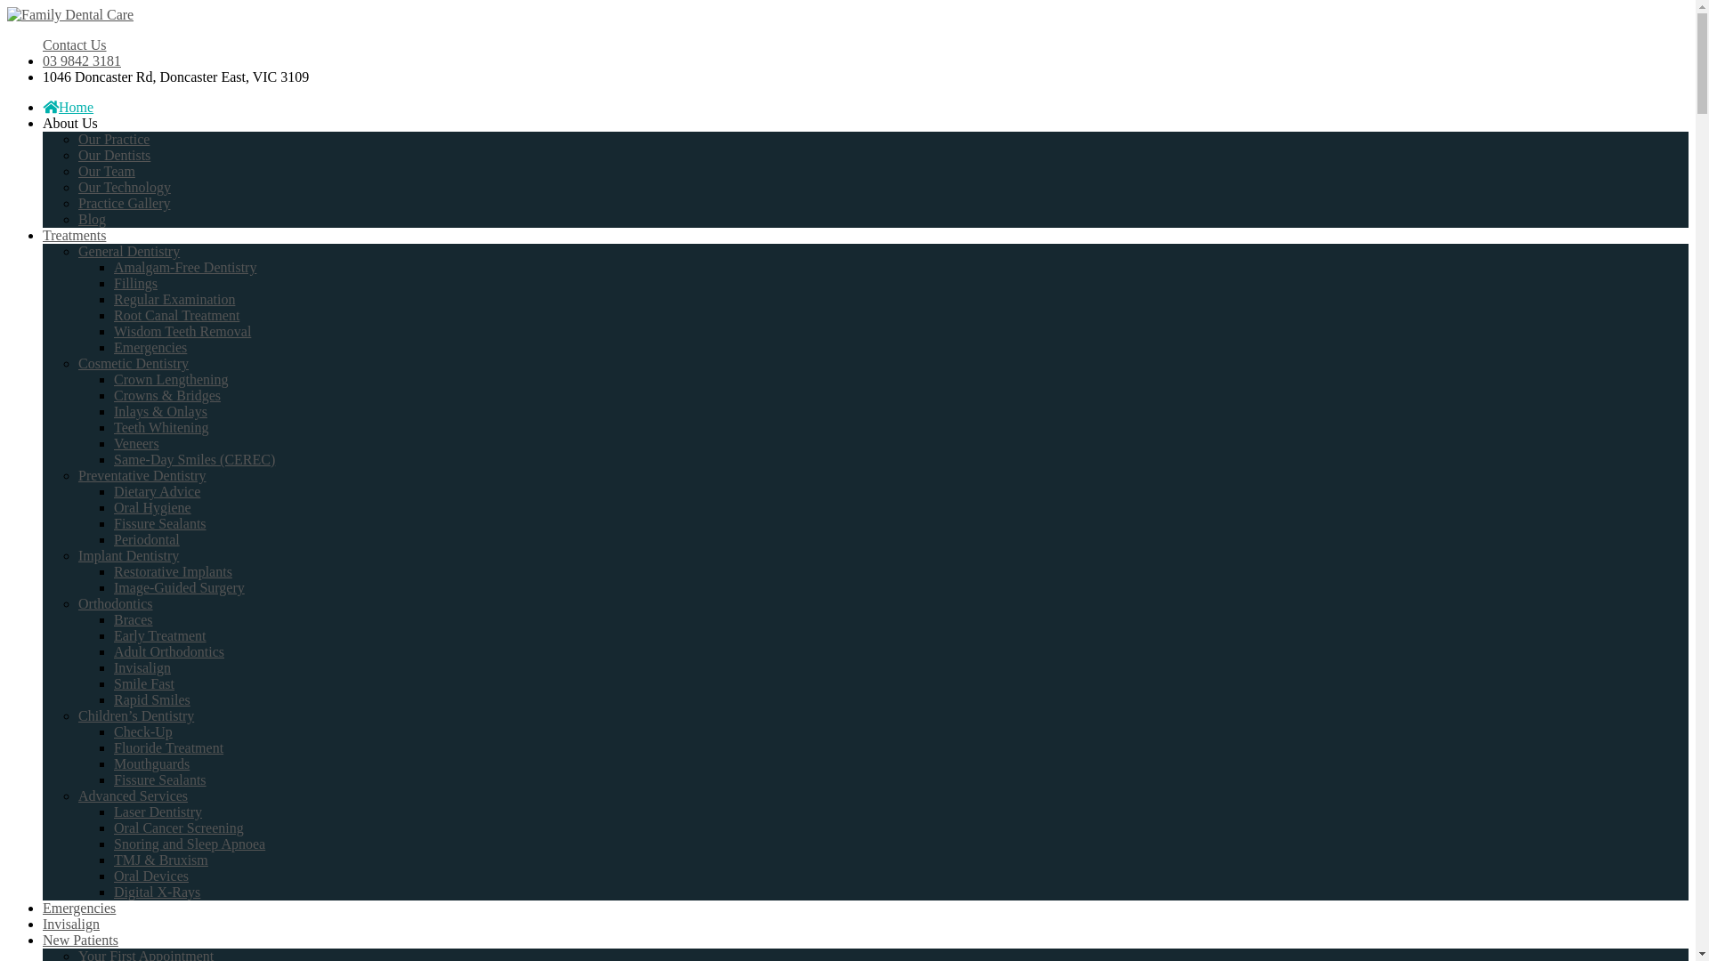  What do you see at coordinates (167, 395) in the screenshot?
I see `Crowns & Bridges` at bounding box center [167, 395].